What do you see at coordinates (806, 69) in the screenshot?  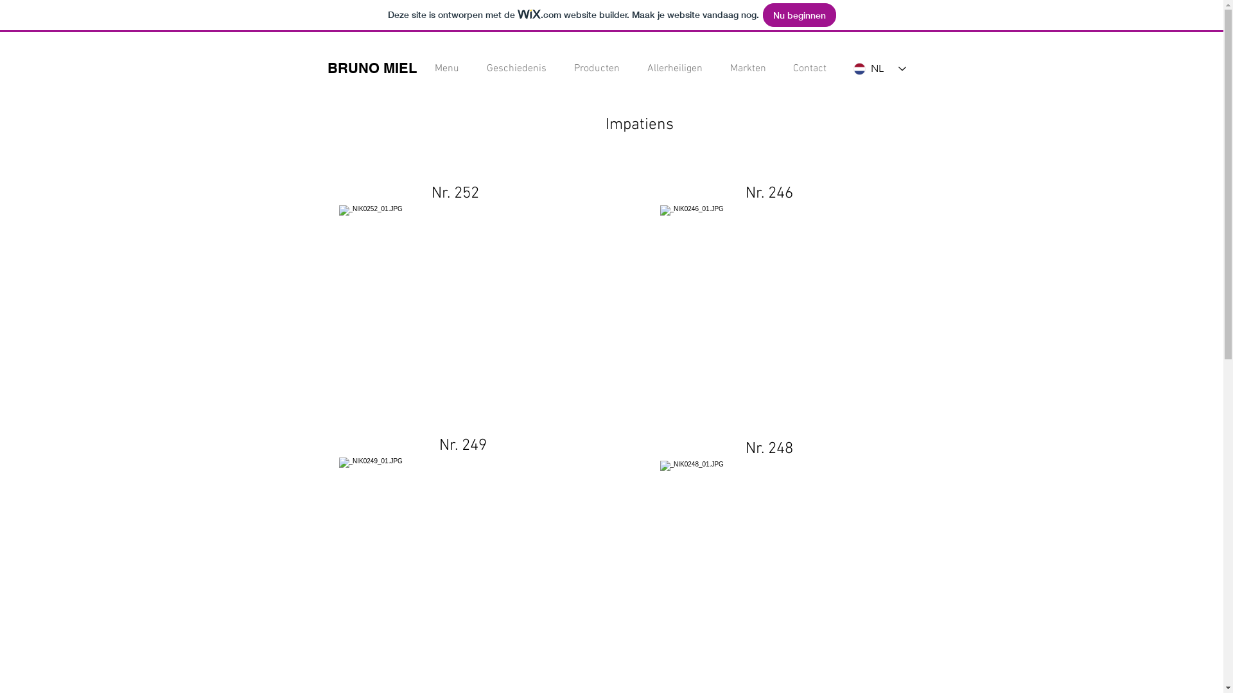 I see `Contact` at bounding box center [806, 69].